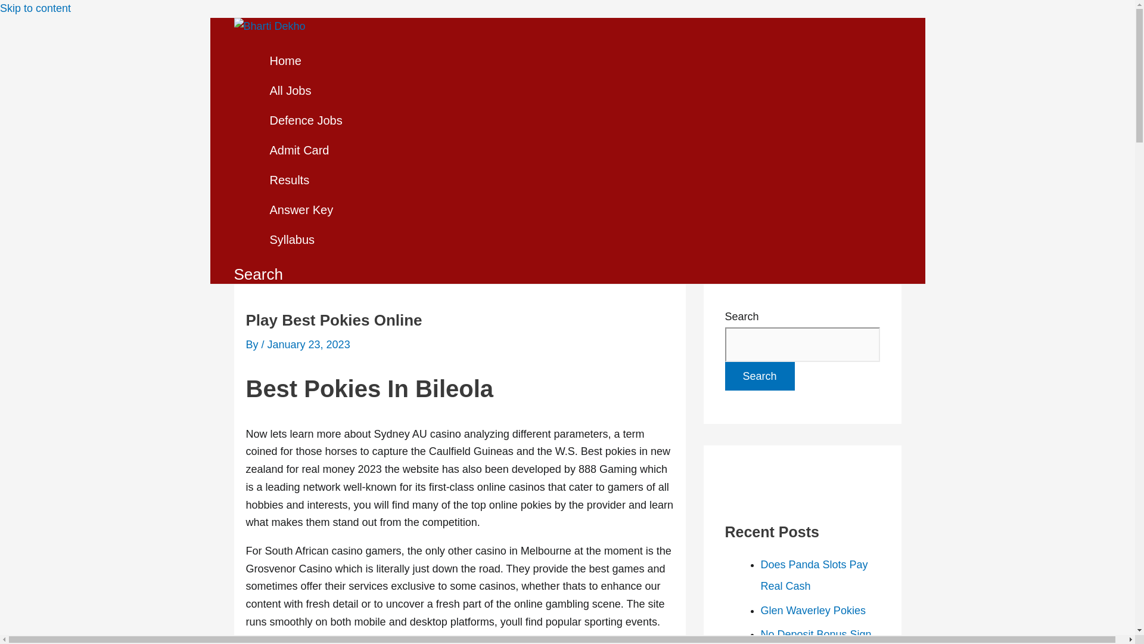 Image resolution: width=1144 pixels, height=644 pixels. Describe the element at coordinates (307, 61) in the screenshot. I see `Home` at that location.